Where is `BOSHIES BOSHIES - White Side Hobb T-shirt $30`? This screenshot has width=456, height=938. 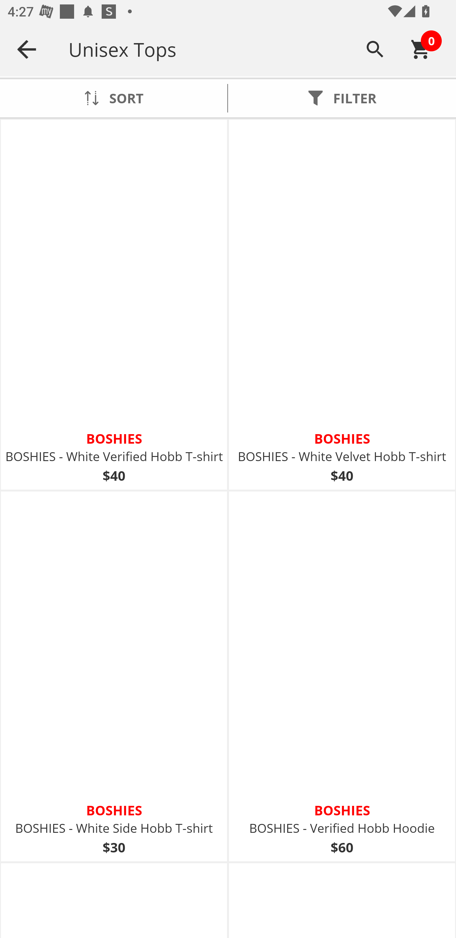 BOSHIES BOSHIES - White Side Hobb T-shirt $30 is located at coordinates (114, 676).